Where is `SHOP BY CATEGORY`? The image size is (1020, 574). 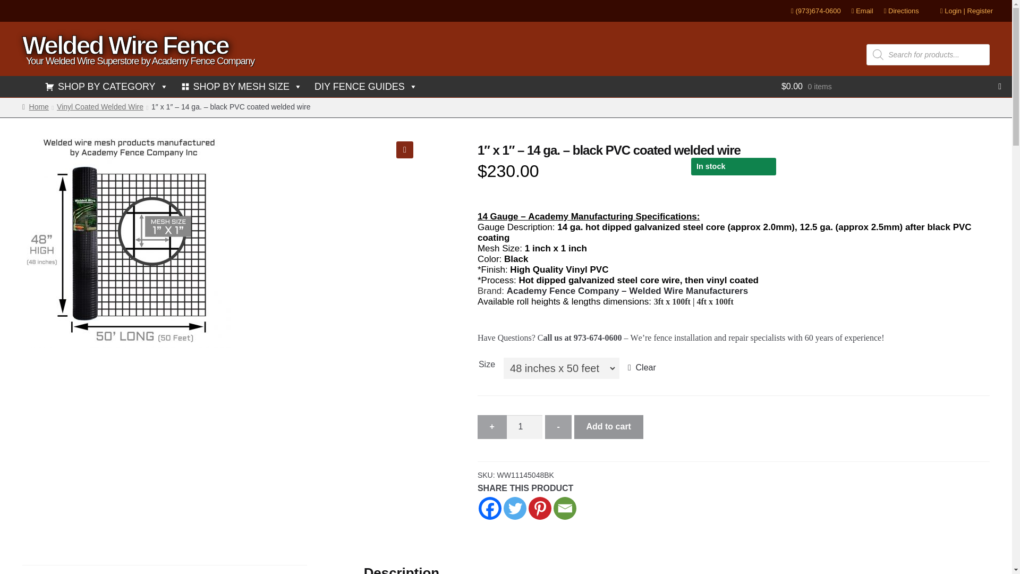 SHOP BY CATEGORY is located at coordinates (106, 86).